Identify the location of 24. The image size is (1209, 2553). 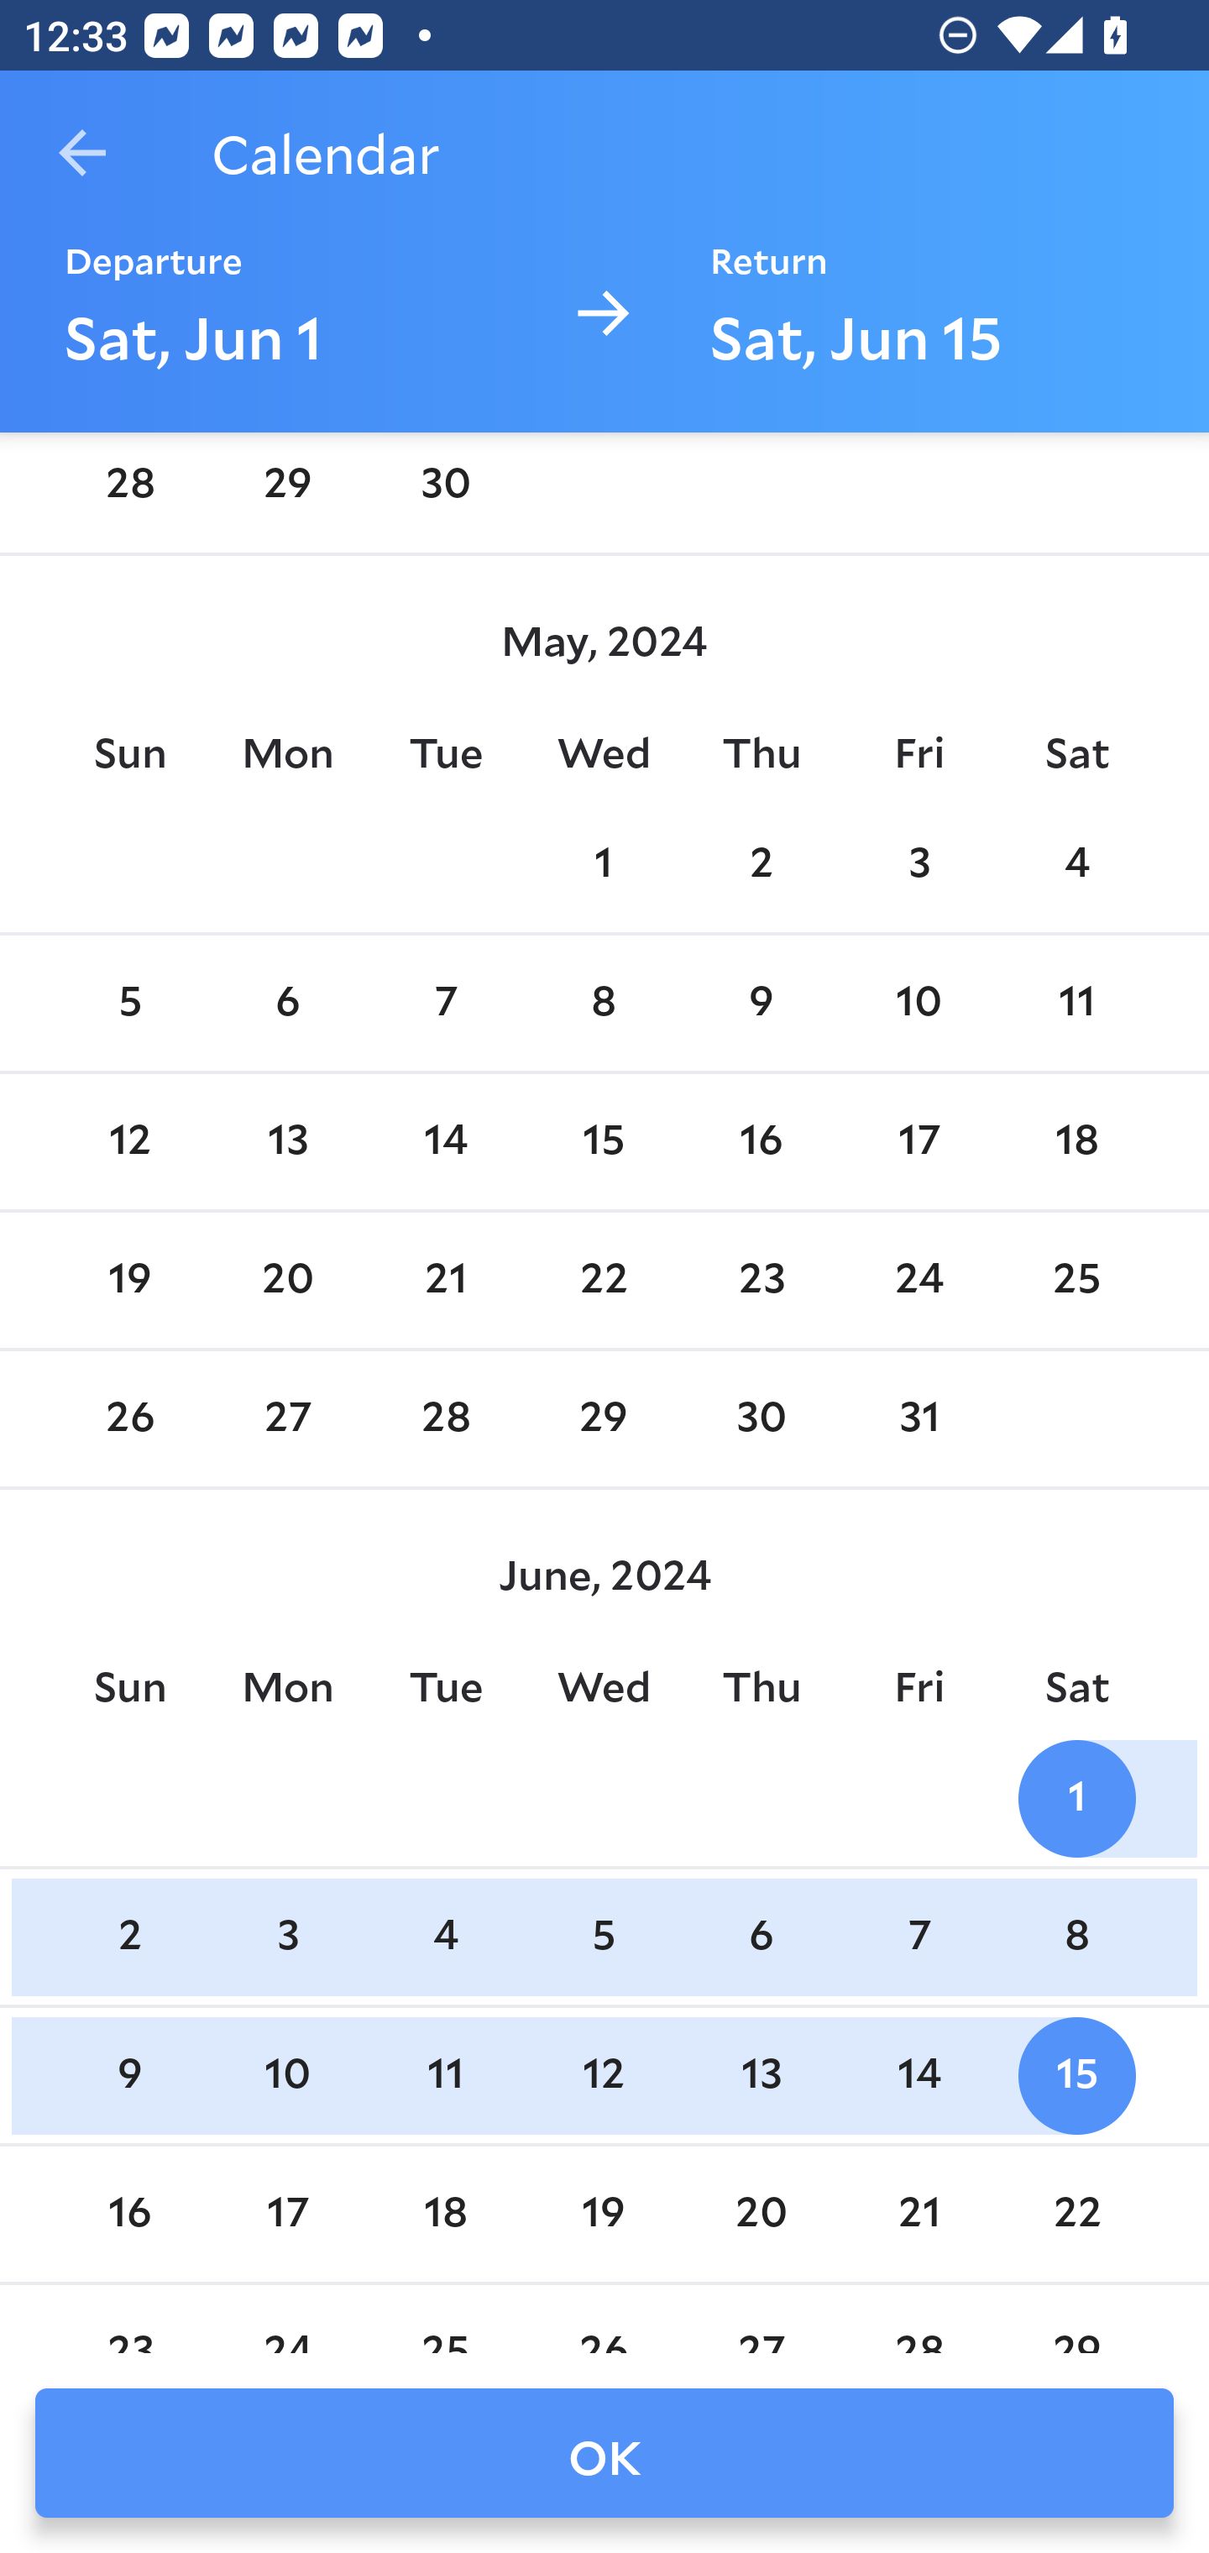
(919, 1282).